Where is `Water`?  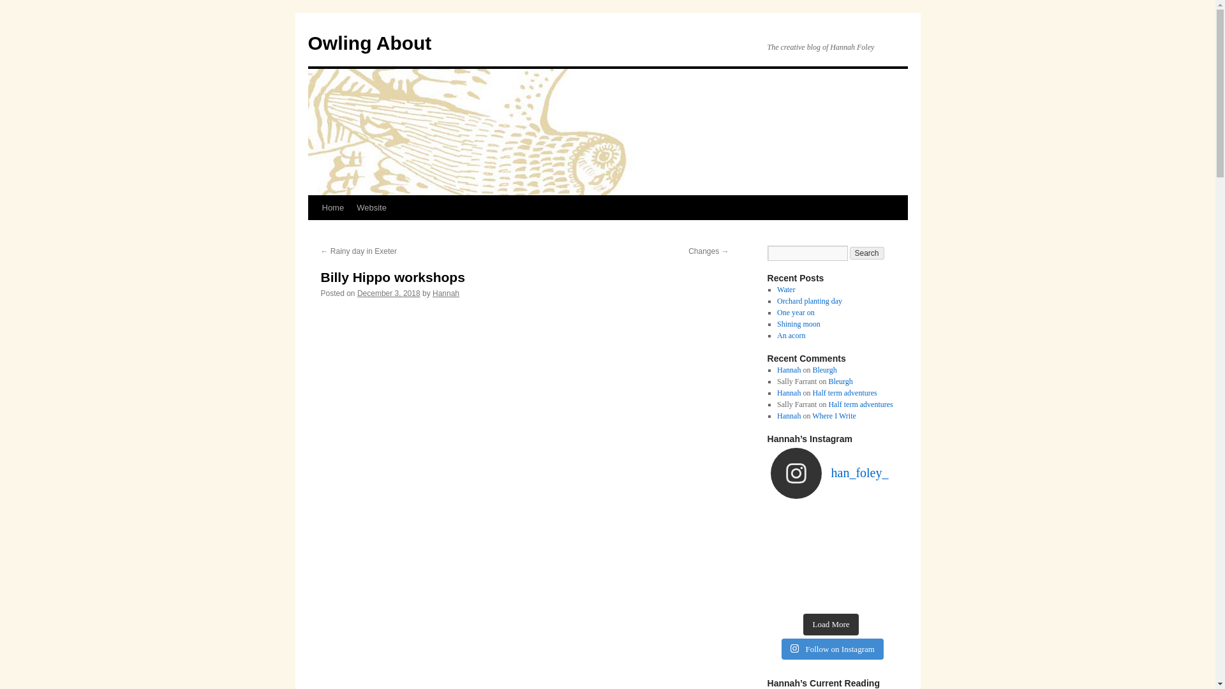
Water is located at coordinates (786, 290).